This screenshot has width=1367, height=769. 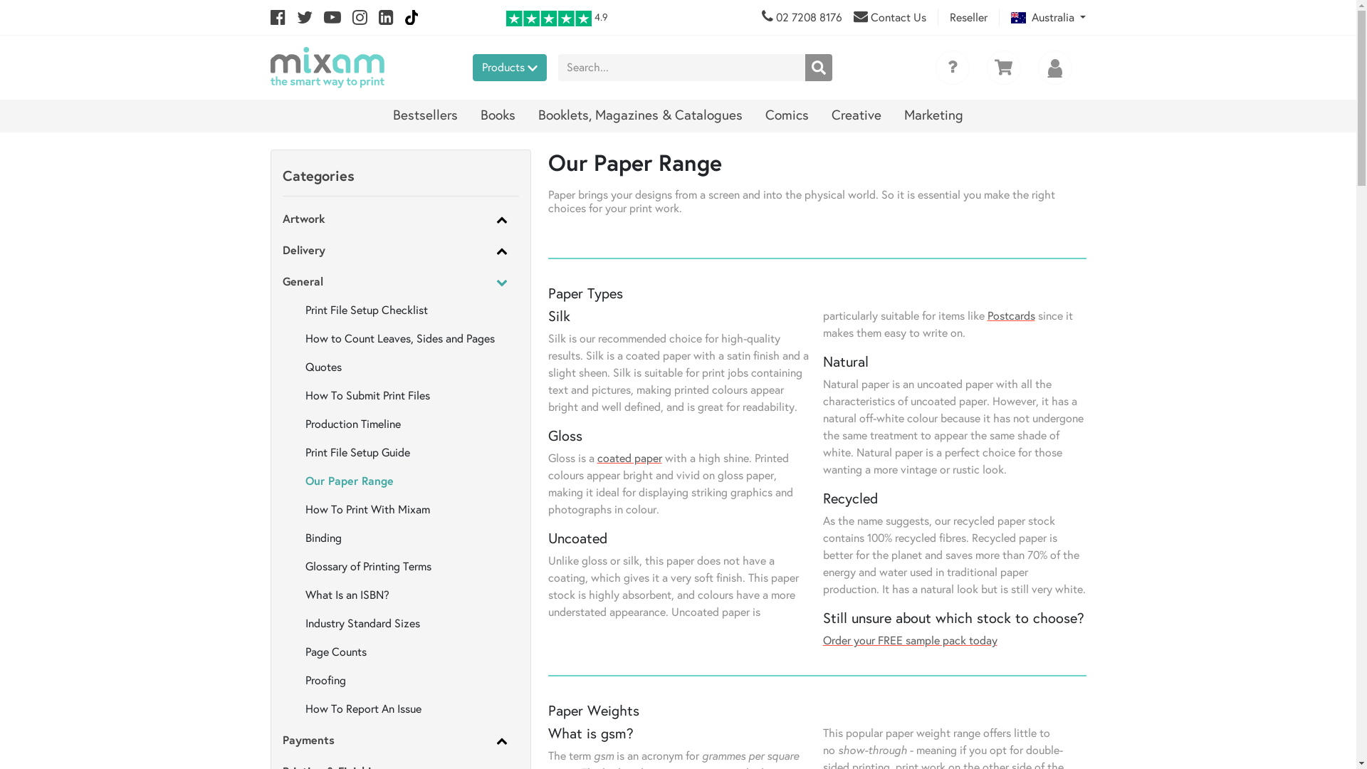 What do you see at coordinates (399, 339) in the screenshot?
I see `How to Count Leaves, Sides and Pages` at bounding box center [399, 339].